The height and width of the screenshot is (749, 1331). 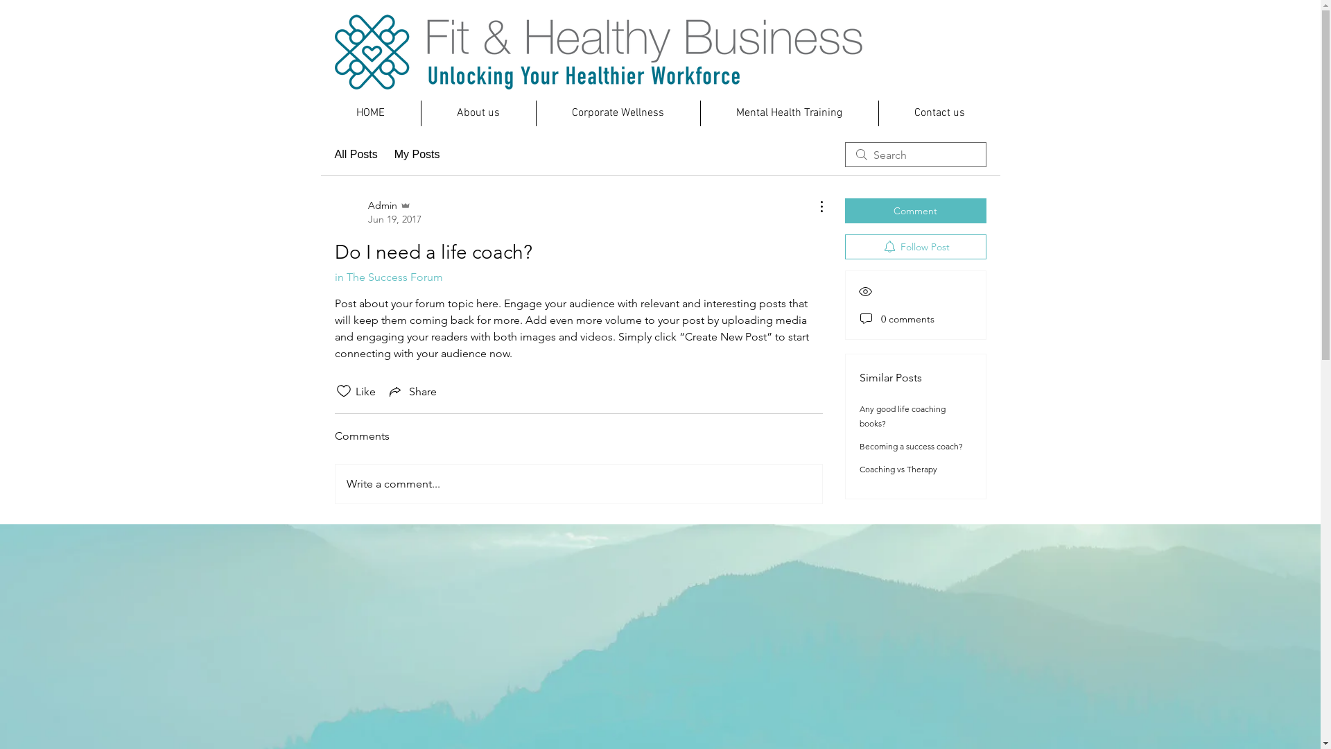 I want to click on Comment, so click(x=915, y=211).